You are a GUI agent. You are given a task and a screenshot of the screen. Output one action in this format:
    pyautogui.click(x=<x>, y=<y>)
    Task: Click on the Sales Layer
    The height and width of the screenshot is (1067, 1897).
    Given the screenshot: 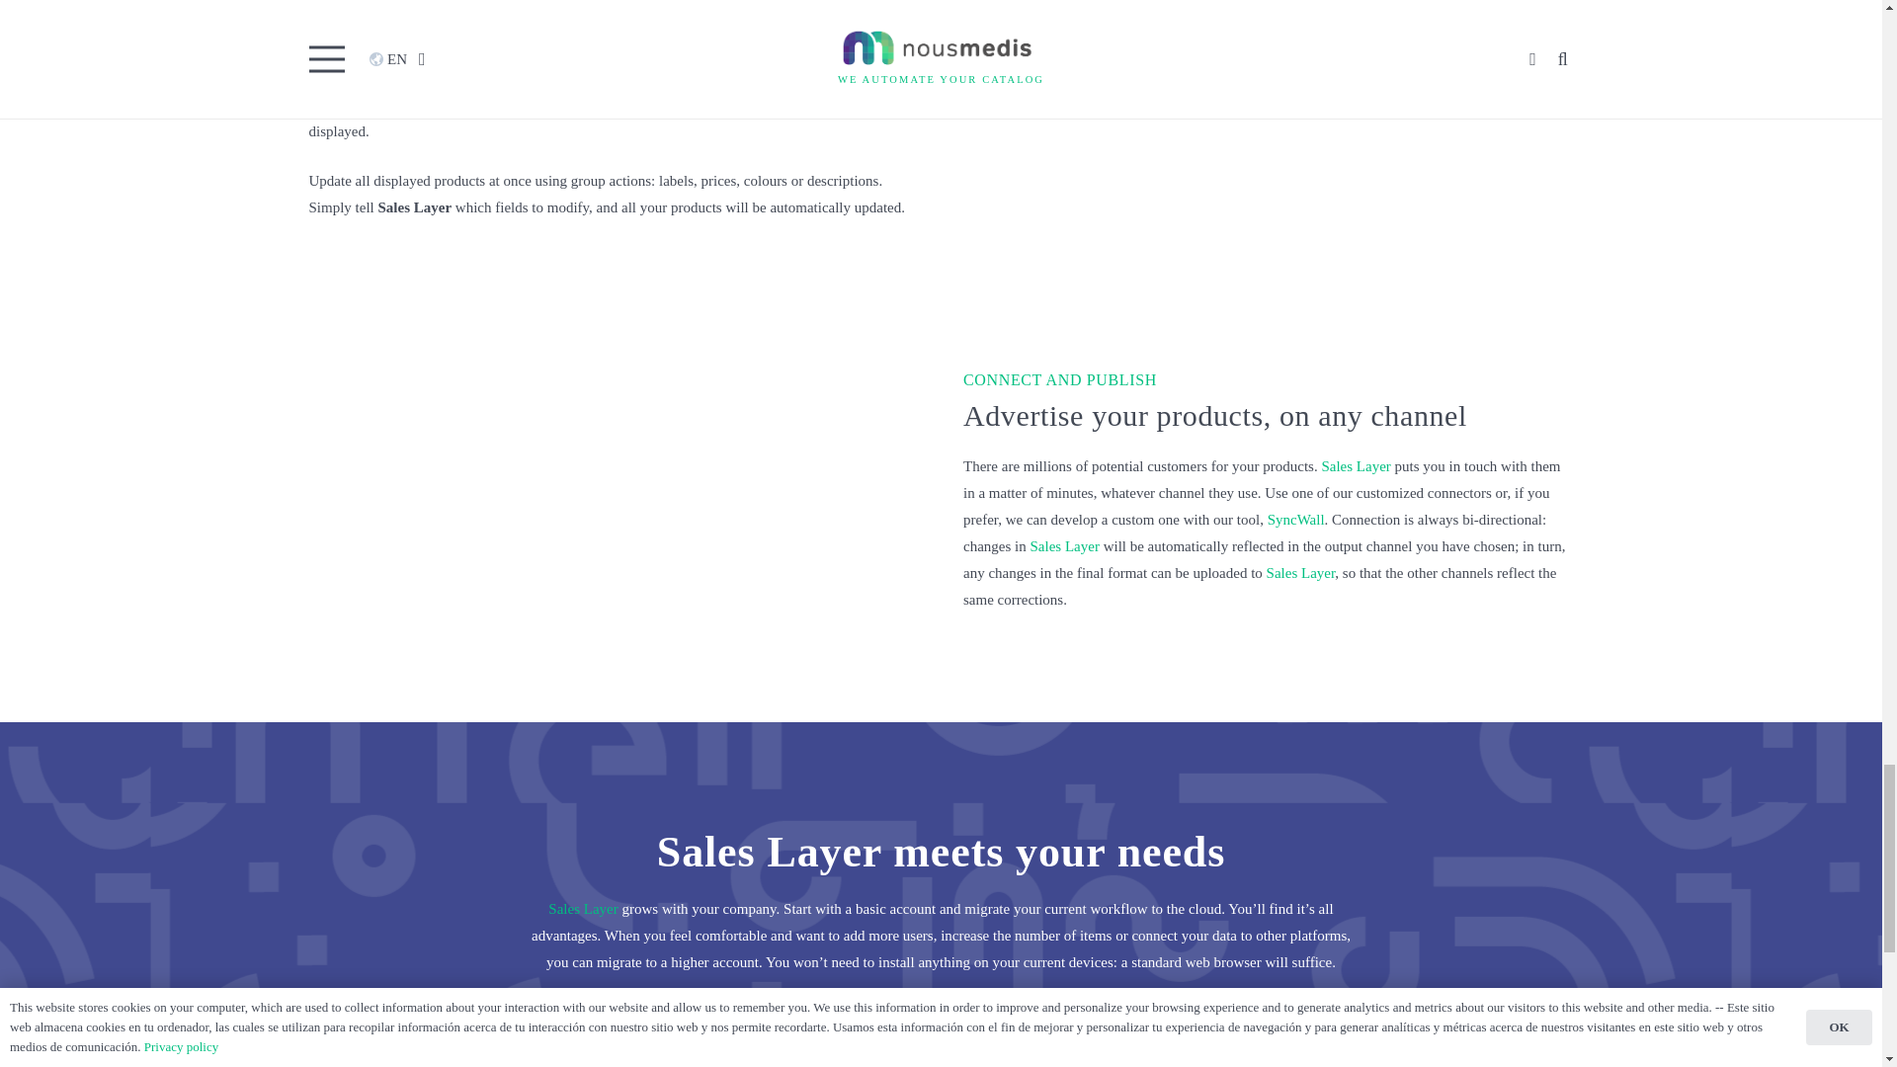 What is the action you would take?
    pyautogui.click(x=1063, y=650)
    